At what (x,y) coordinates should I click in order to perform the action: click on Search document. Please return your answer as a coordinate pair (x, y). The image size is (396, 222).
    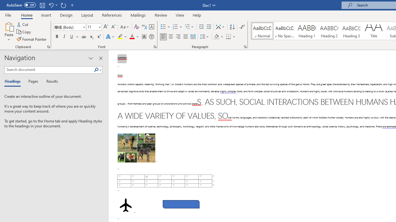
    Looking at the image, I should click on (49, 70).